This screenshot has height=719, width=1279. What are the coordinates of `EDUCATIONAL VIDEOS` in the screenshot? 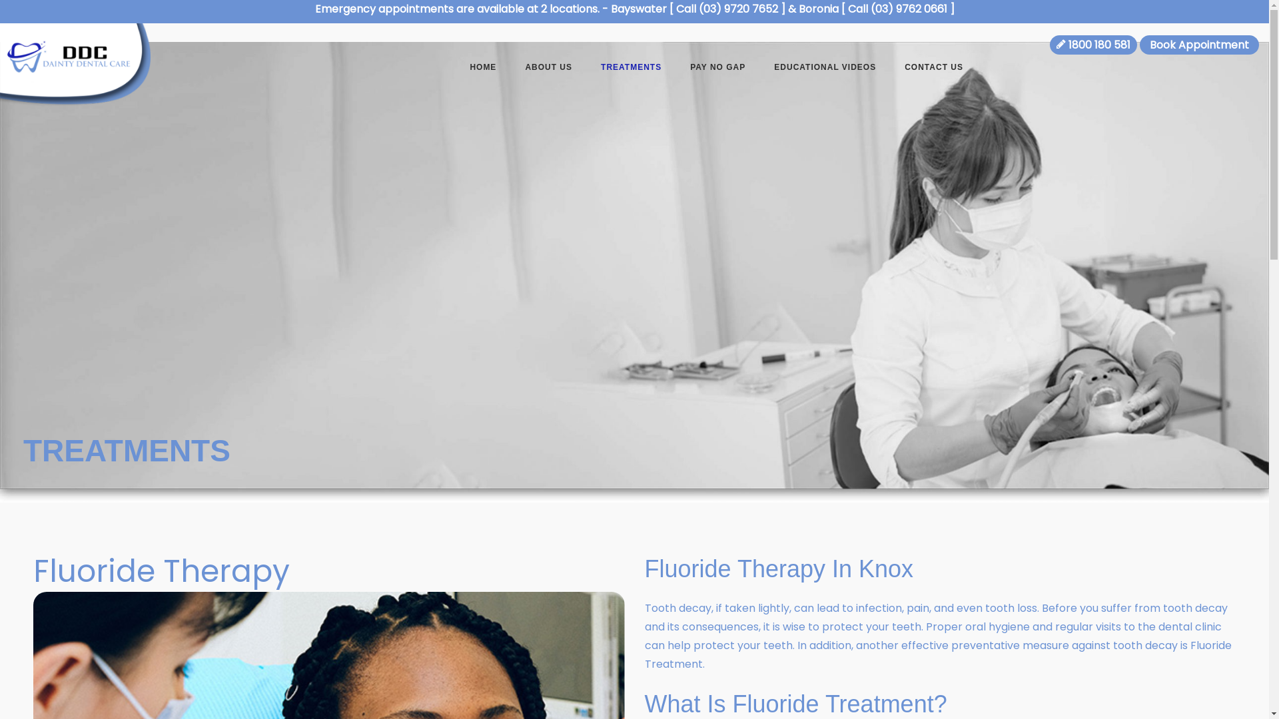 It's located at (825, 69).